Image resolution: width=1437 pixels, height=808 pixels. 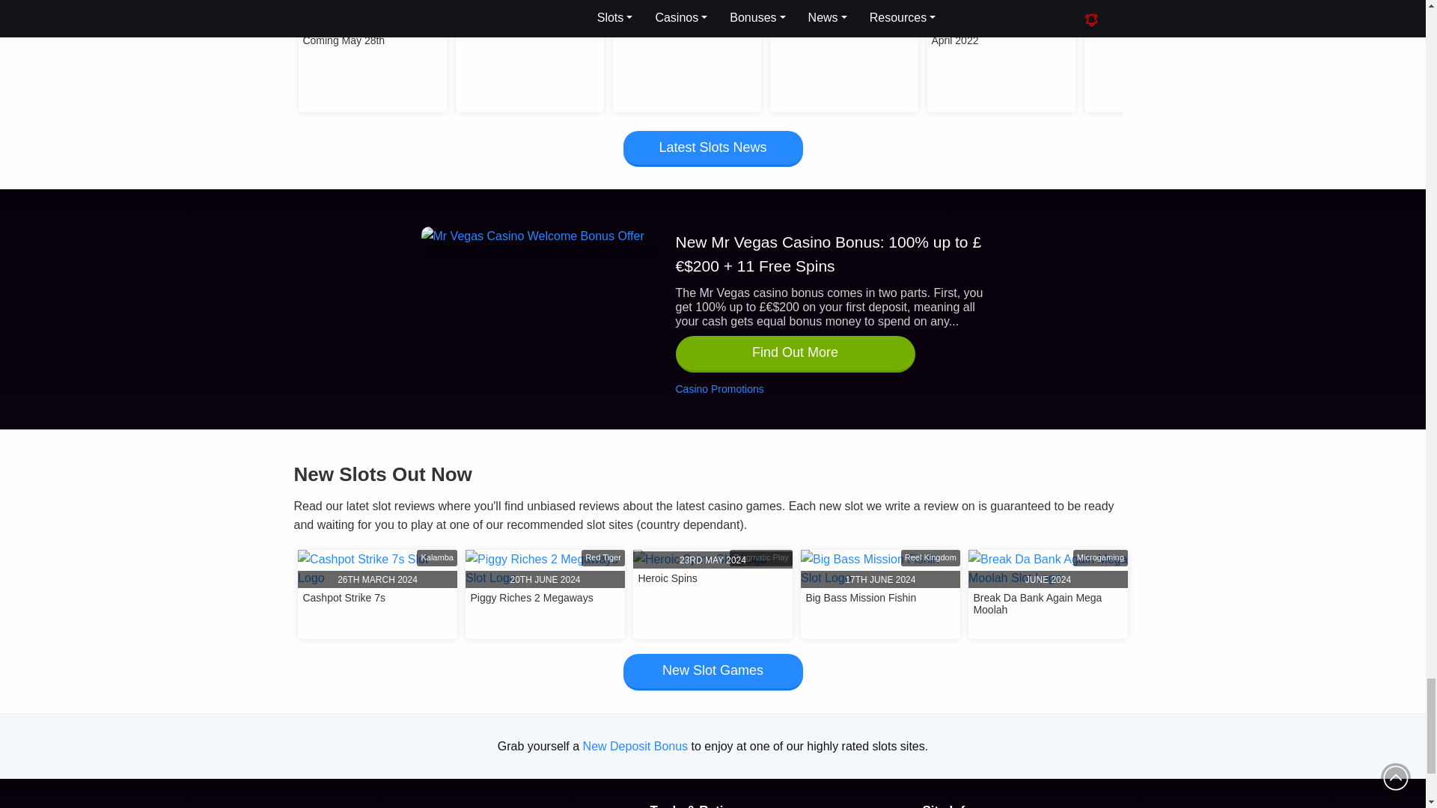 What do you see at coordinates (439, 801) in the screenshot?
I see `Home of Lucky Mobile Slots` at bounding box center [439, 801].